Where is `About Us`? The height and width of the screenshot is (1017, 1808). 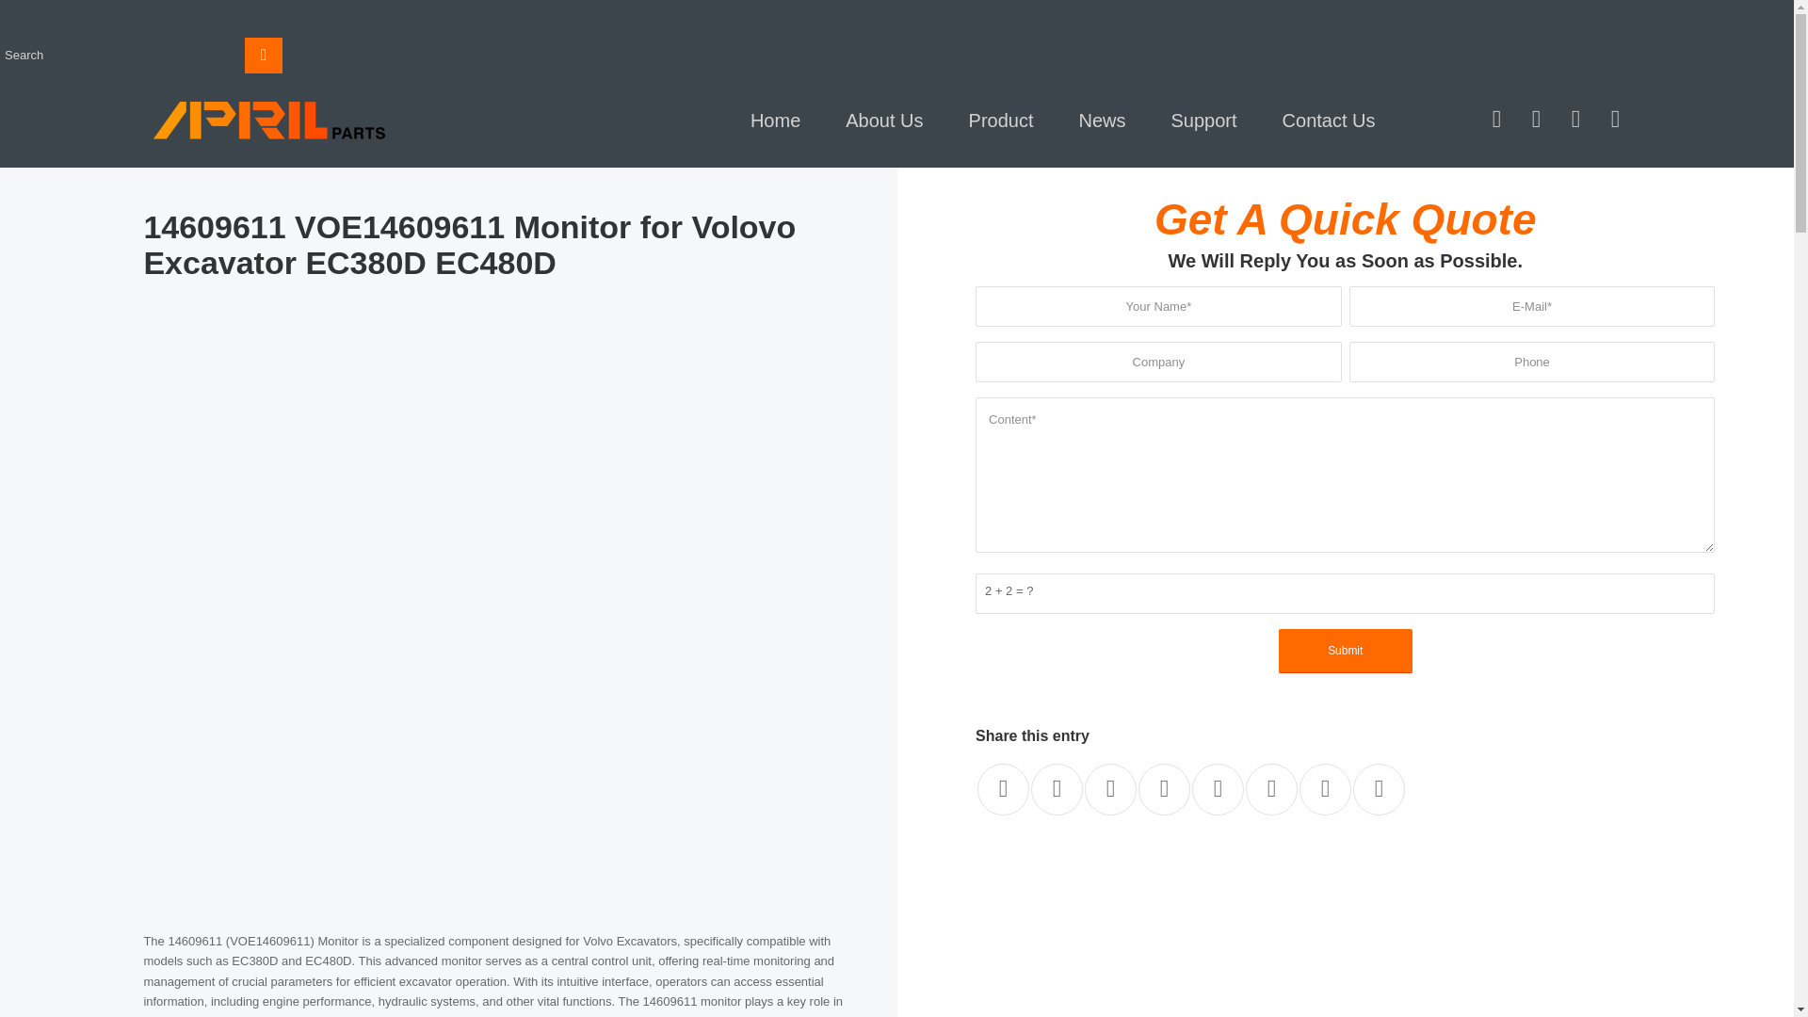 About Us is located at coordinates (883, 121).